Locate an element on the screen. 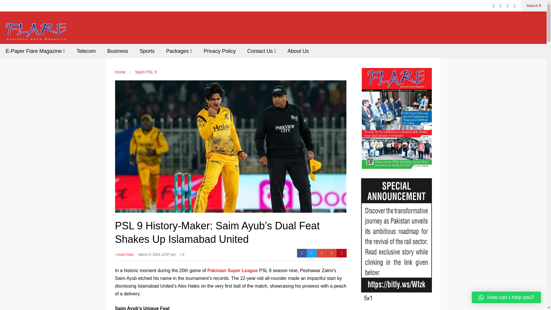  Pinterest is located at coordinates (342, 253).